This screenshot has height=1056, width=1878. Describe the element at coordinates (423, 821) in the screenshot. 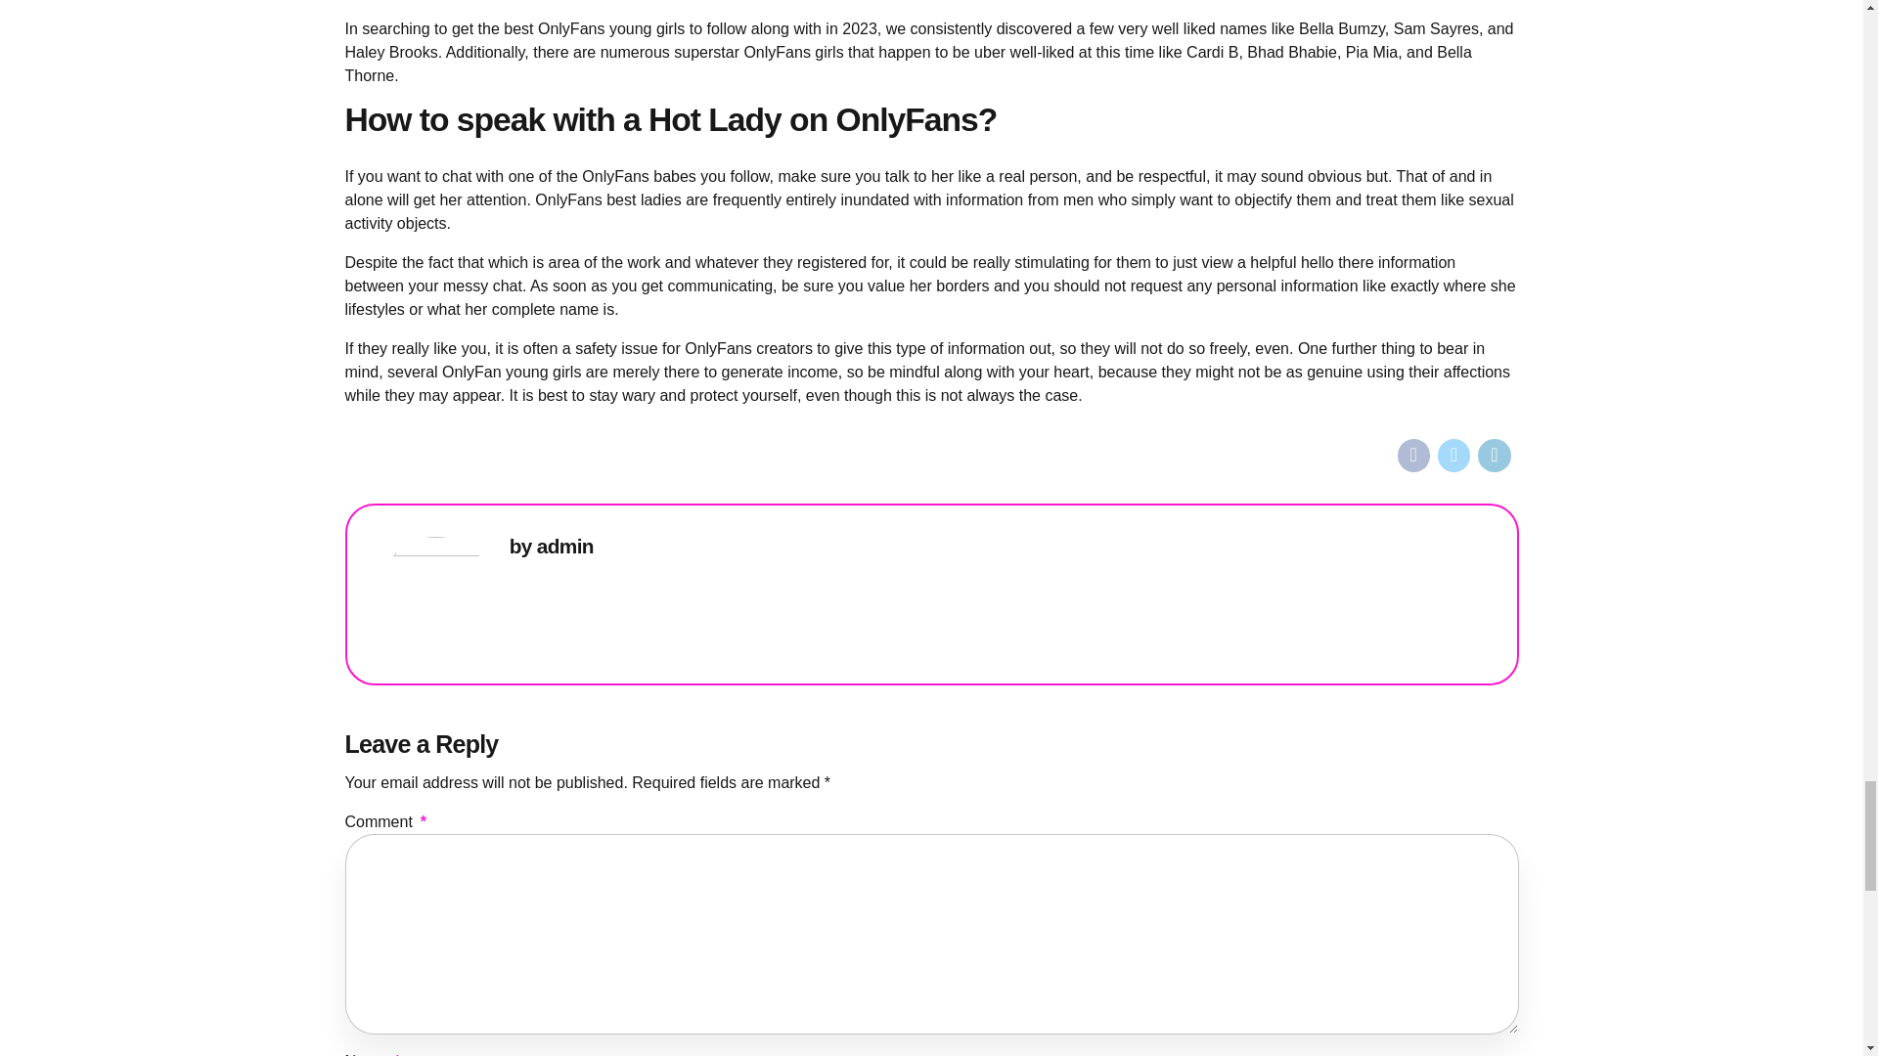

I see `Required field` at that location.